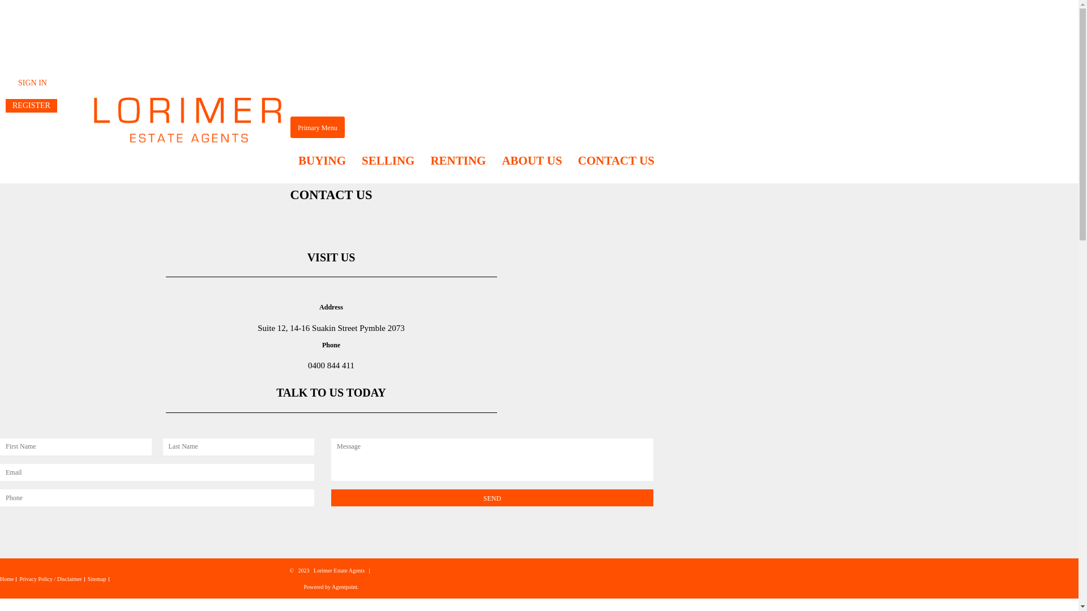  What do you see at coordinates (493, 498) in the screenshot?
I see `SEND` at bounding box center [493, 498].